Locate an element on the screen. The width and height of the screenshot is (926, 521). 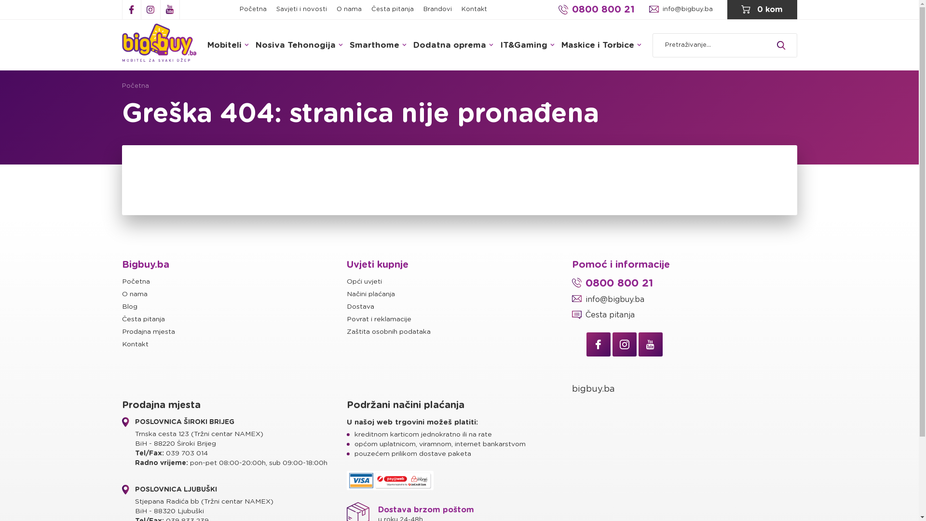
O nama is located at coordinates (234, 294).